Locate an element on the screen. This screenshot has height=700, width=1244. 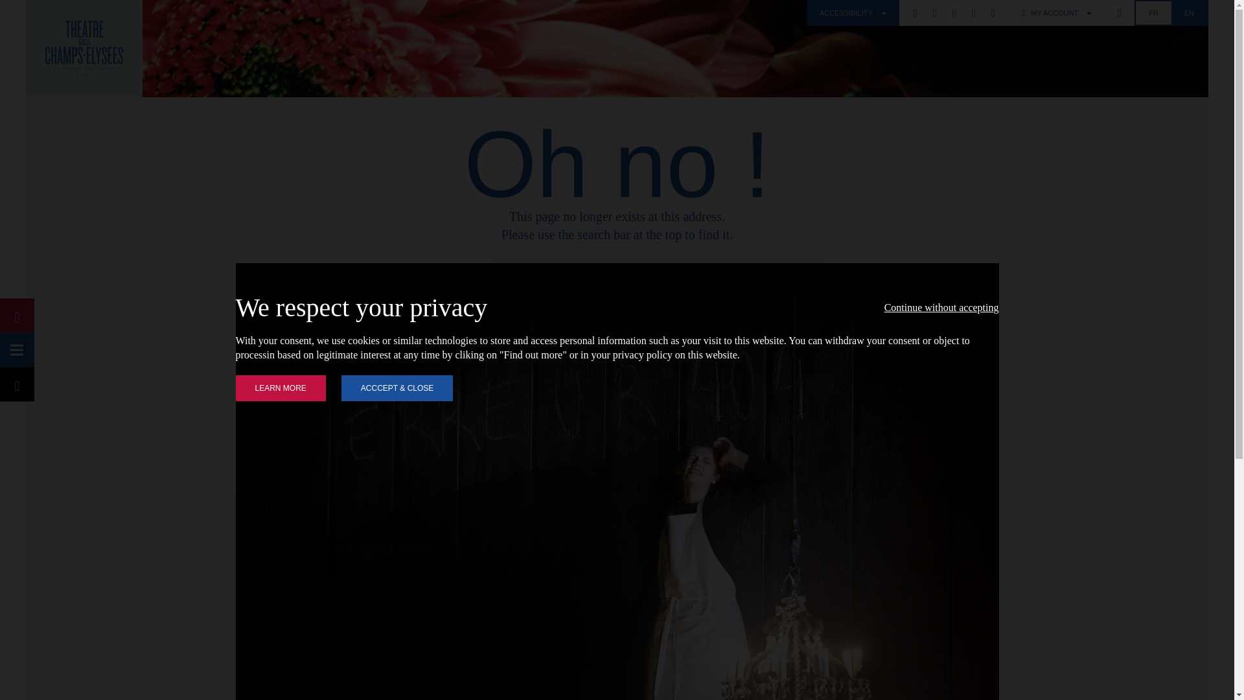
Continue without accepting is located at coordinates (941, 307).